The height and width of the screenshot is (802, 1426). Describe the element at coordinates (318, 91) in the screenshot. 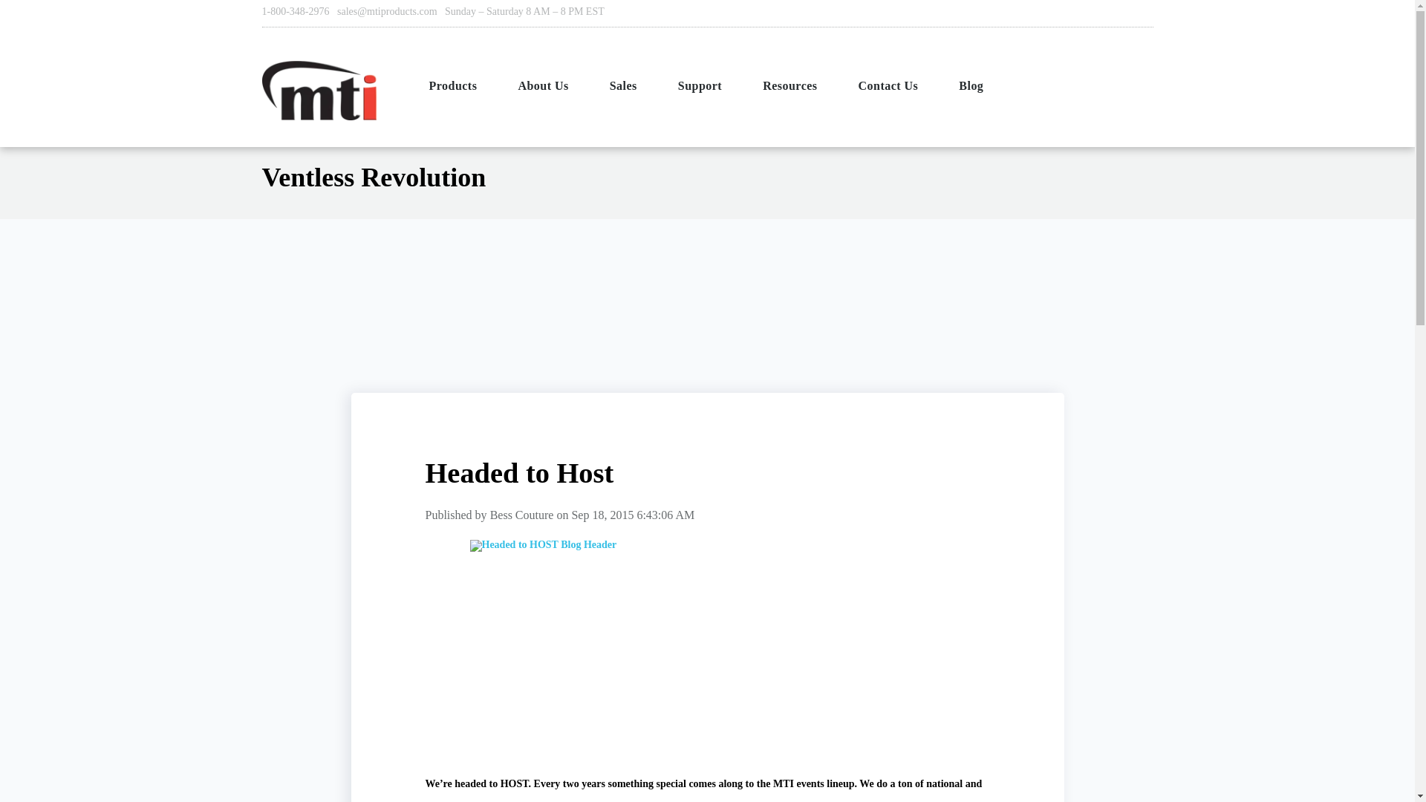

I see `mti` at that location.